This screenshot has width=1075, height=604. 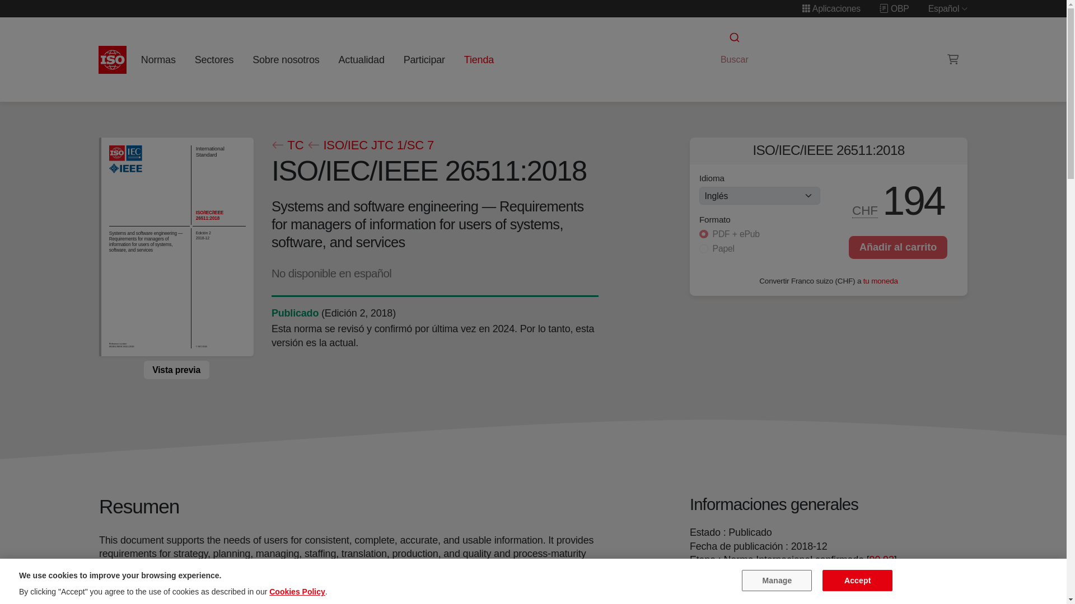 I want to click on Francos suizos, so click(x=865, y=210).